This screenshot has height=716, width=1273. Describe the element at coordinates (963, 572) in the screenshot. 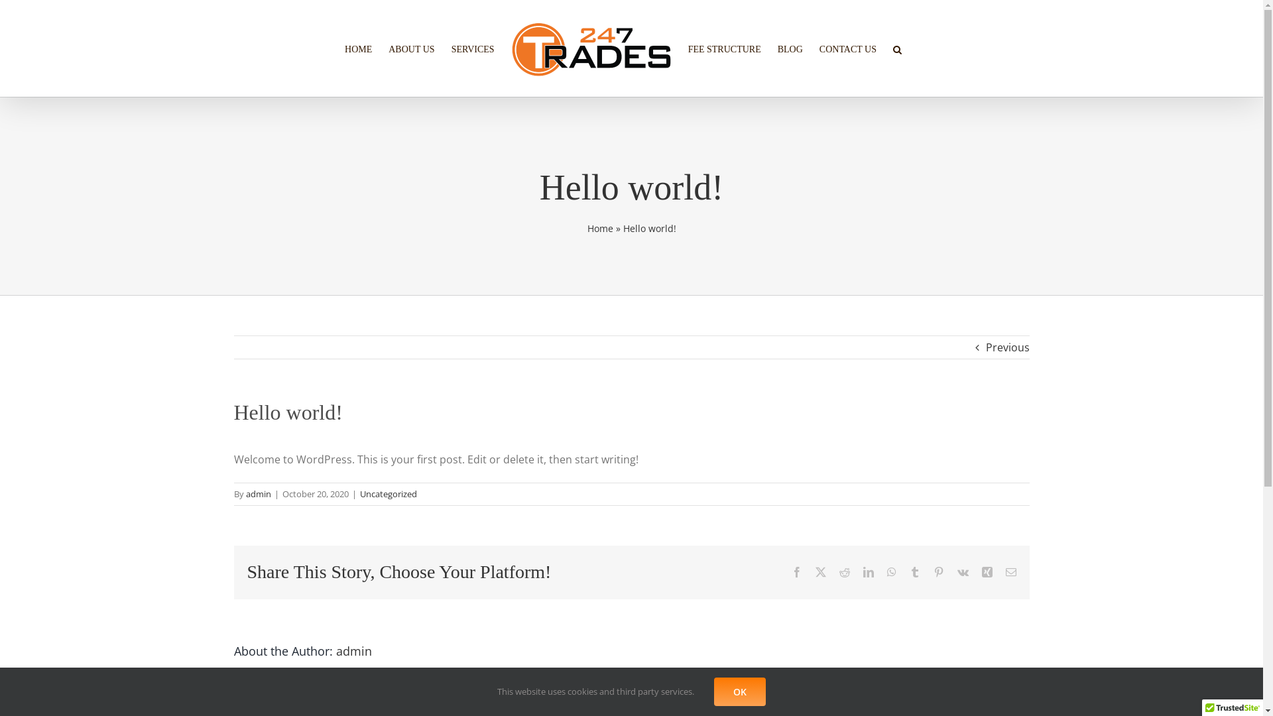

I see `Vk` at that location.